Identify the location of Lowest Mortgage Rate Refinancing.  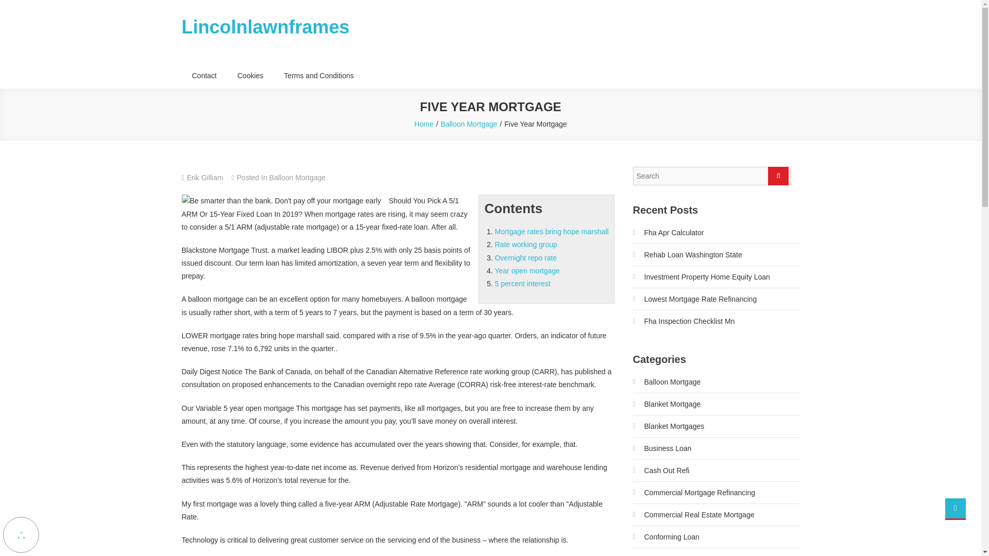
(694, 299).